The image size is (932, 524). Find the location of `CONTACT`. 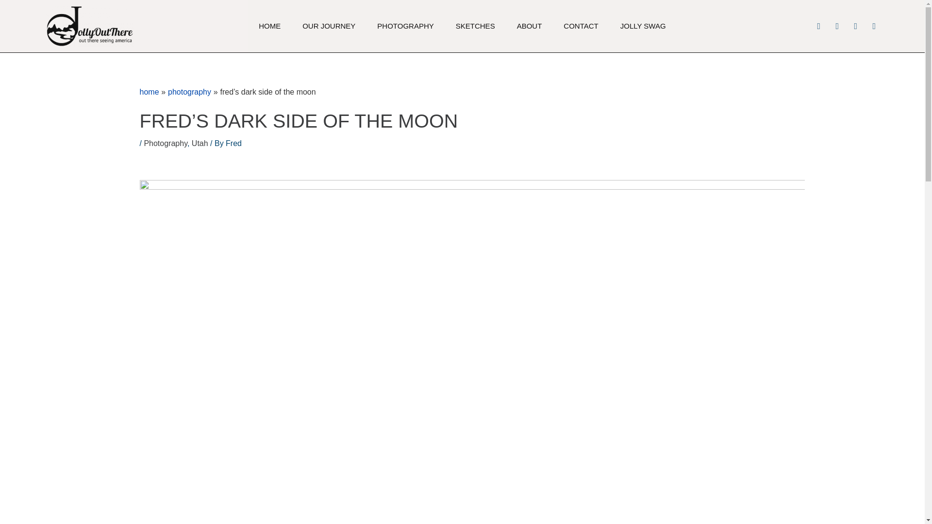

CONTACT is located at coordinates (581, 22).